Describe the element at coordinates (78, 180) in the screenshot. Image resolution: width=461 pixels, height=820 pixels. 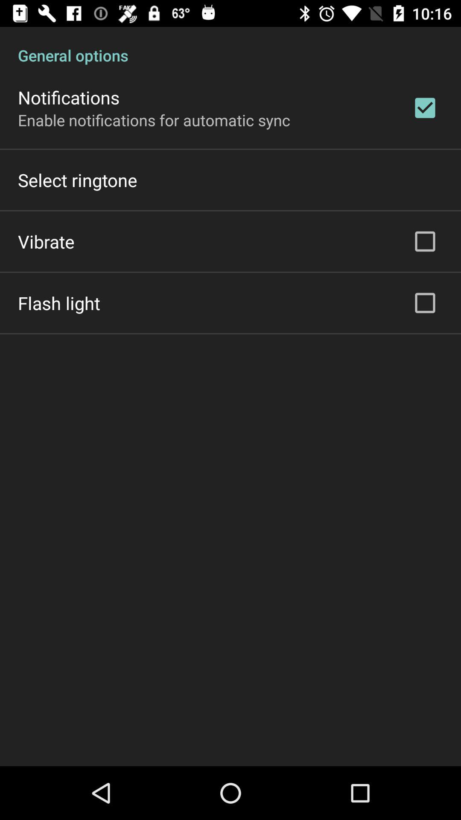
I see `jump to select ringtone icon` at that location.